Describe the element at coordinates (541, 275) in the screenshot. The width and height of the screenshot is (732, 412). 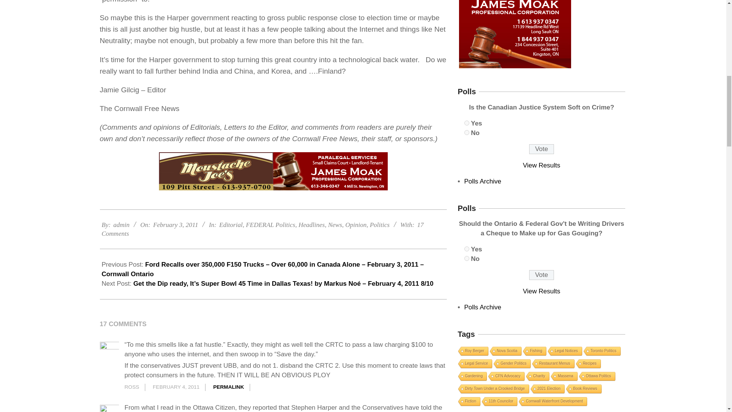
I see `   Vote   ` at that location.